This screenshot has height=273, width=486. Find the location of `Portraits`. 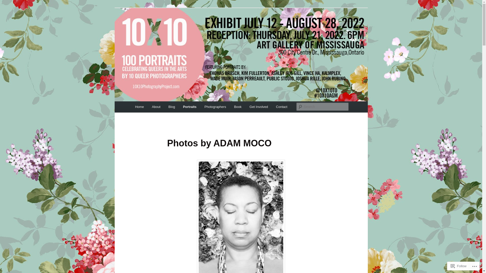

Portraits is located at coordinates (190, 107).